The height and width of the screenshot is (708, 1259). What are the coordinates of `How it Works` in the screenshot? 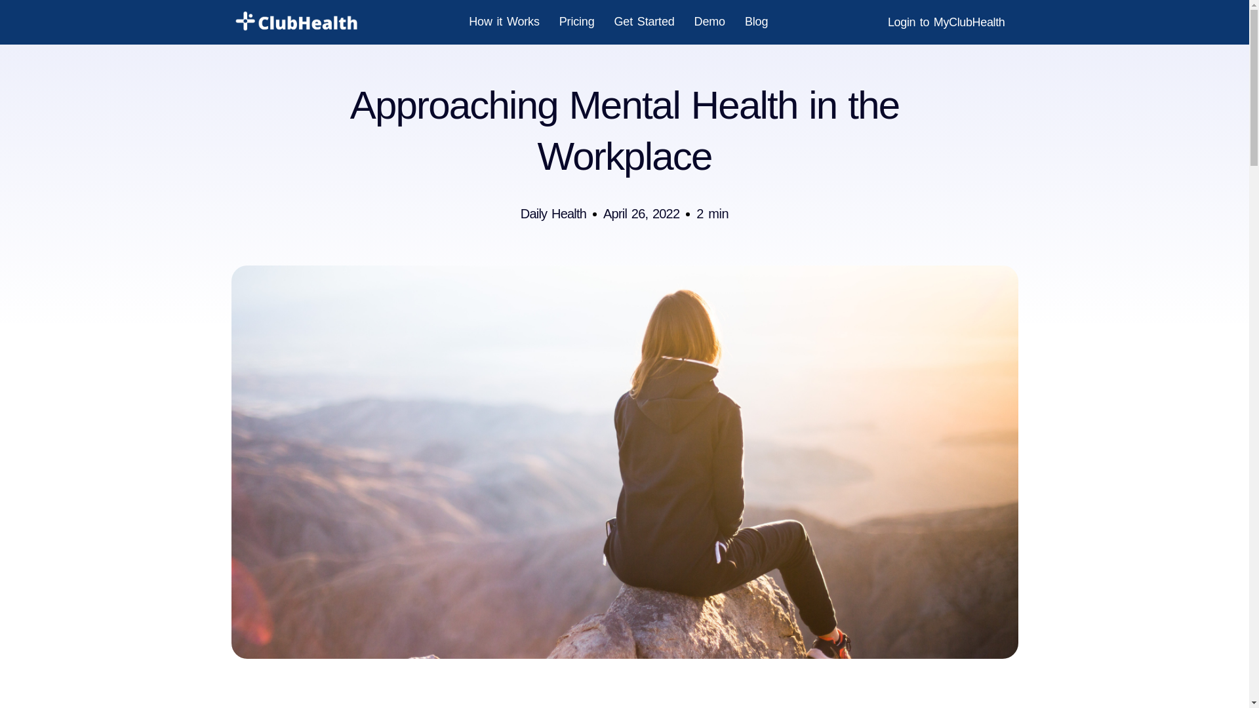 It's located at (504, 21).